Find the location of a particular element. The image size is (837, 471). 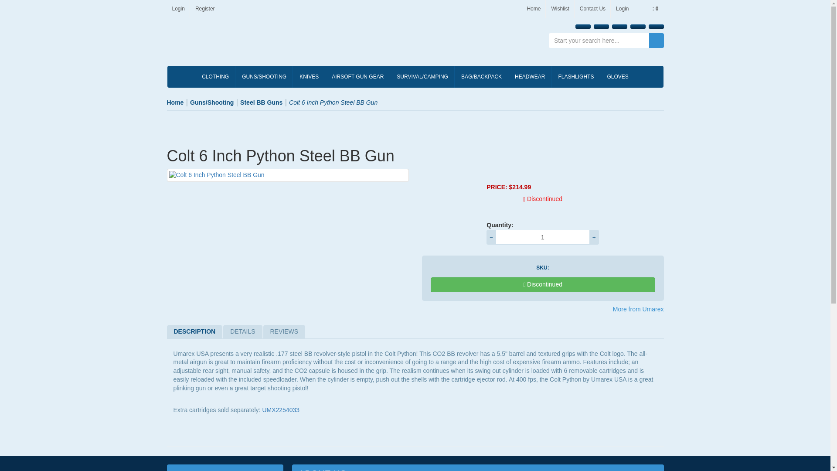

Register is located at coordinates (205, 9).